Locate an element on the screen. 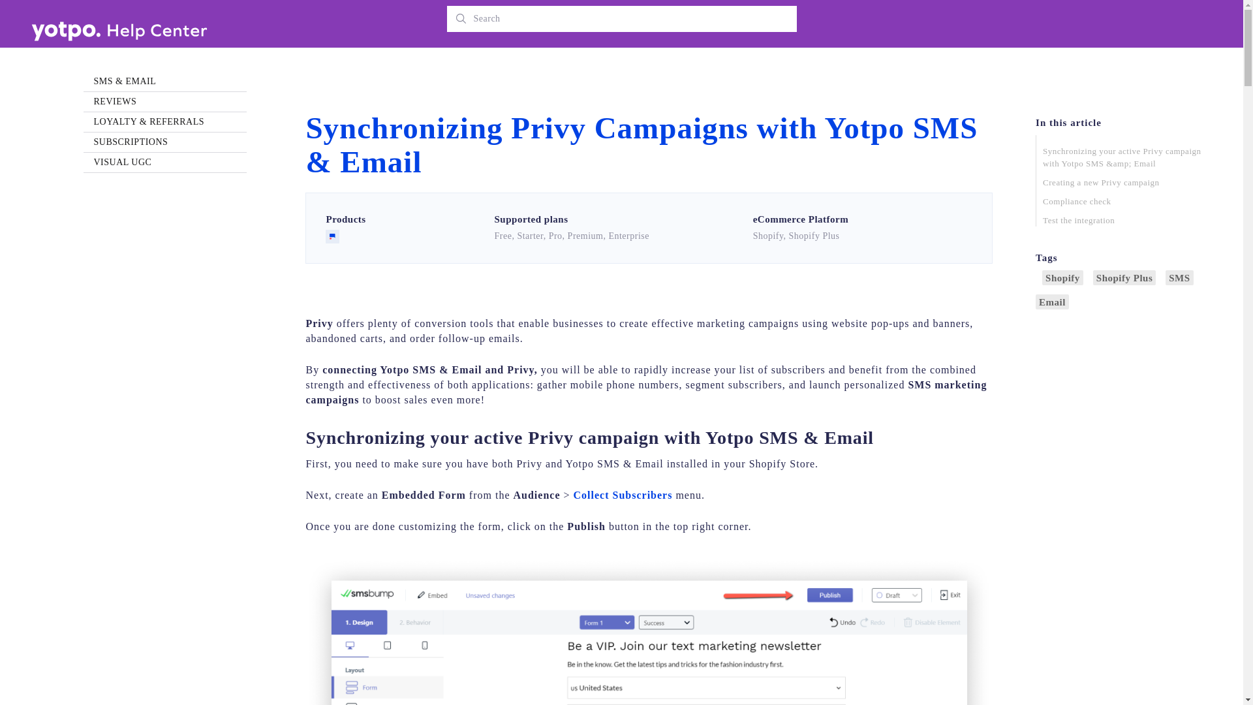  Shopify is located at coordinates (1062, 277).